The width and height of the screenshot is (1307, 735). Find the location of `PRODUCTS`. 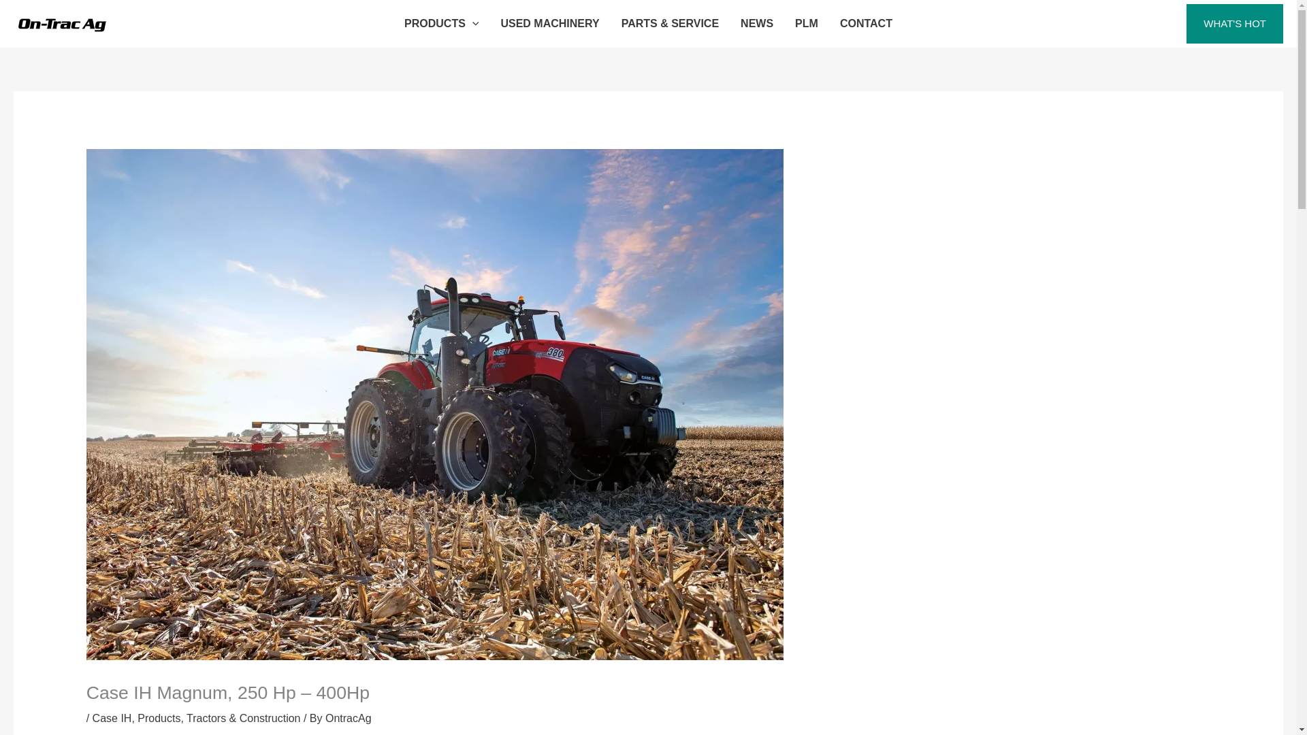

PRODUCTS is located at coordinates (441, 24).